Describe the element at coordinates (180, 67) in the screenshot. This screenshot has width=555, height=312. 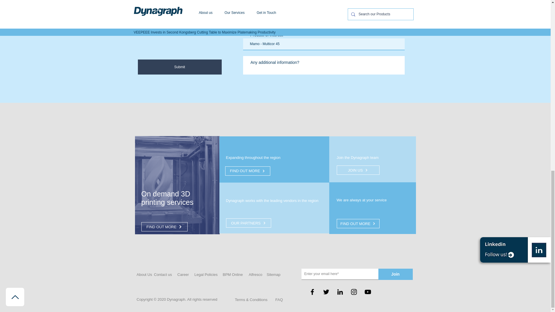
I see `Submit` at that location.